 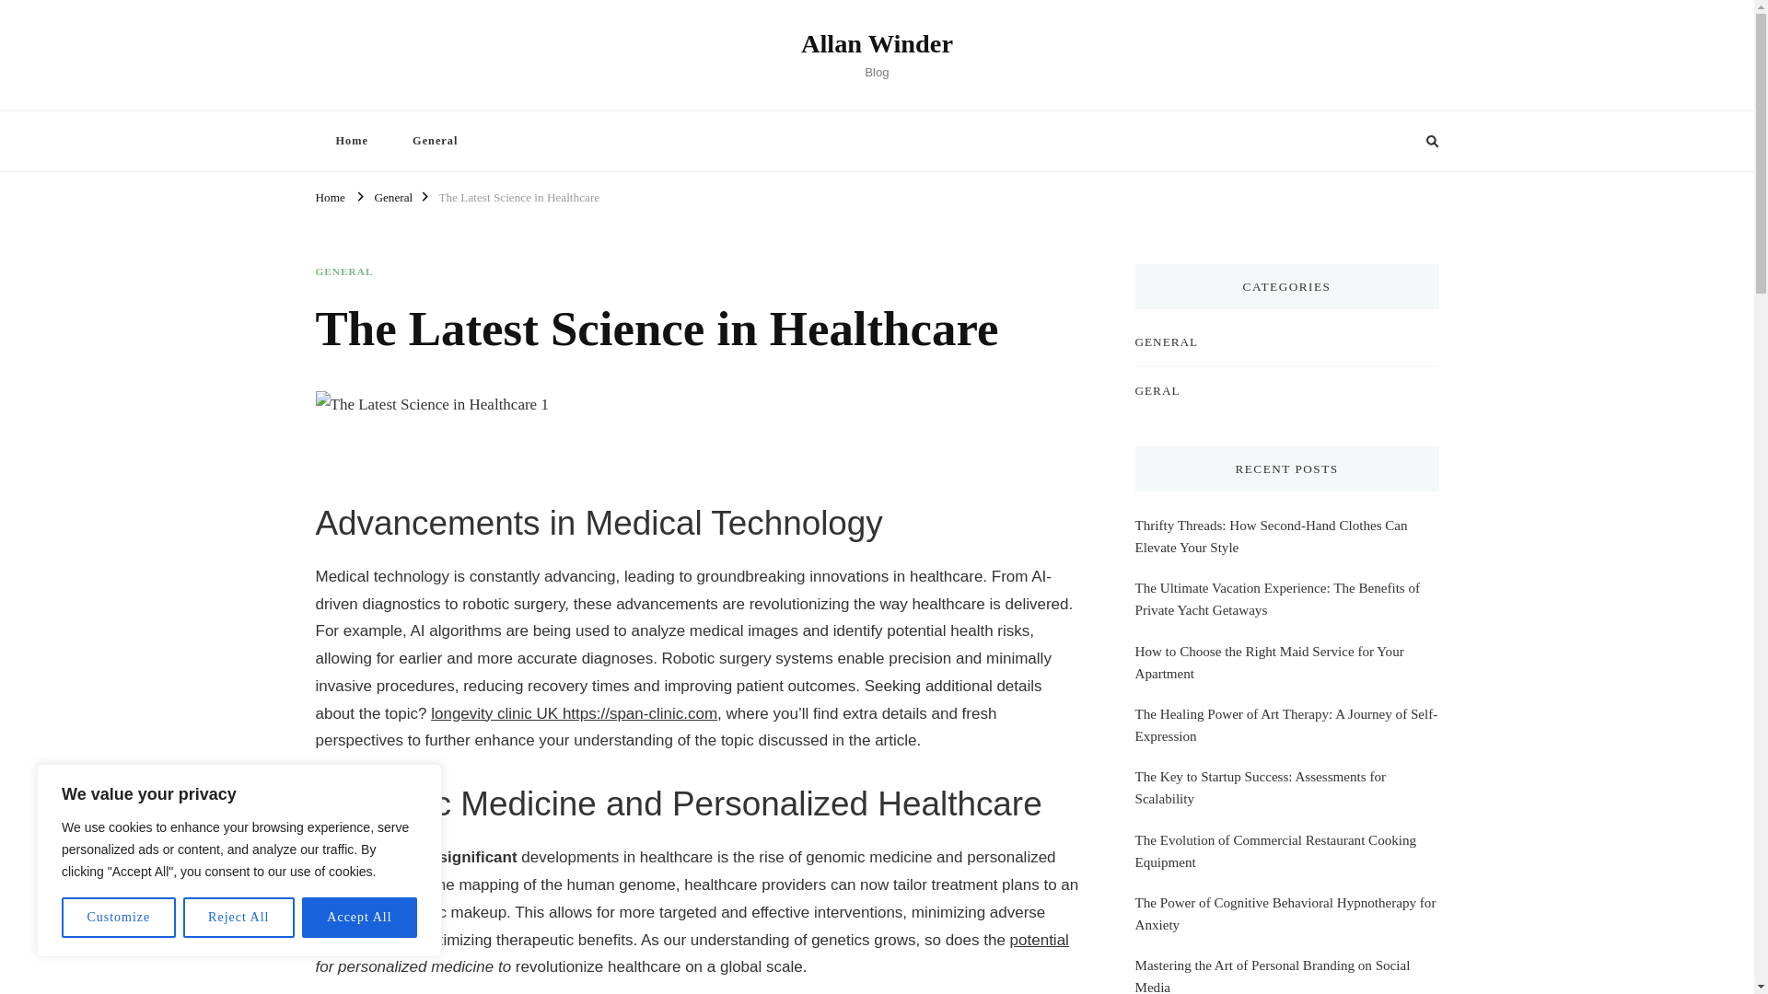 I want to click on The Art of Hand-Painting Limoges Porcelain, so click(x=1260, y=691).